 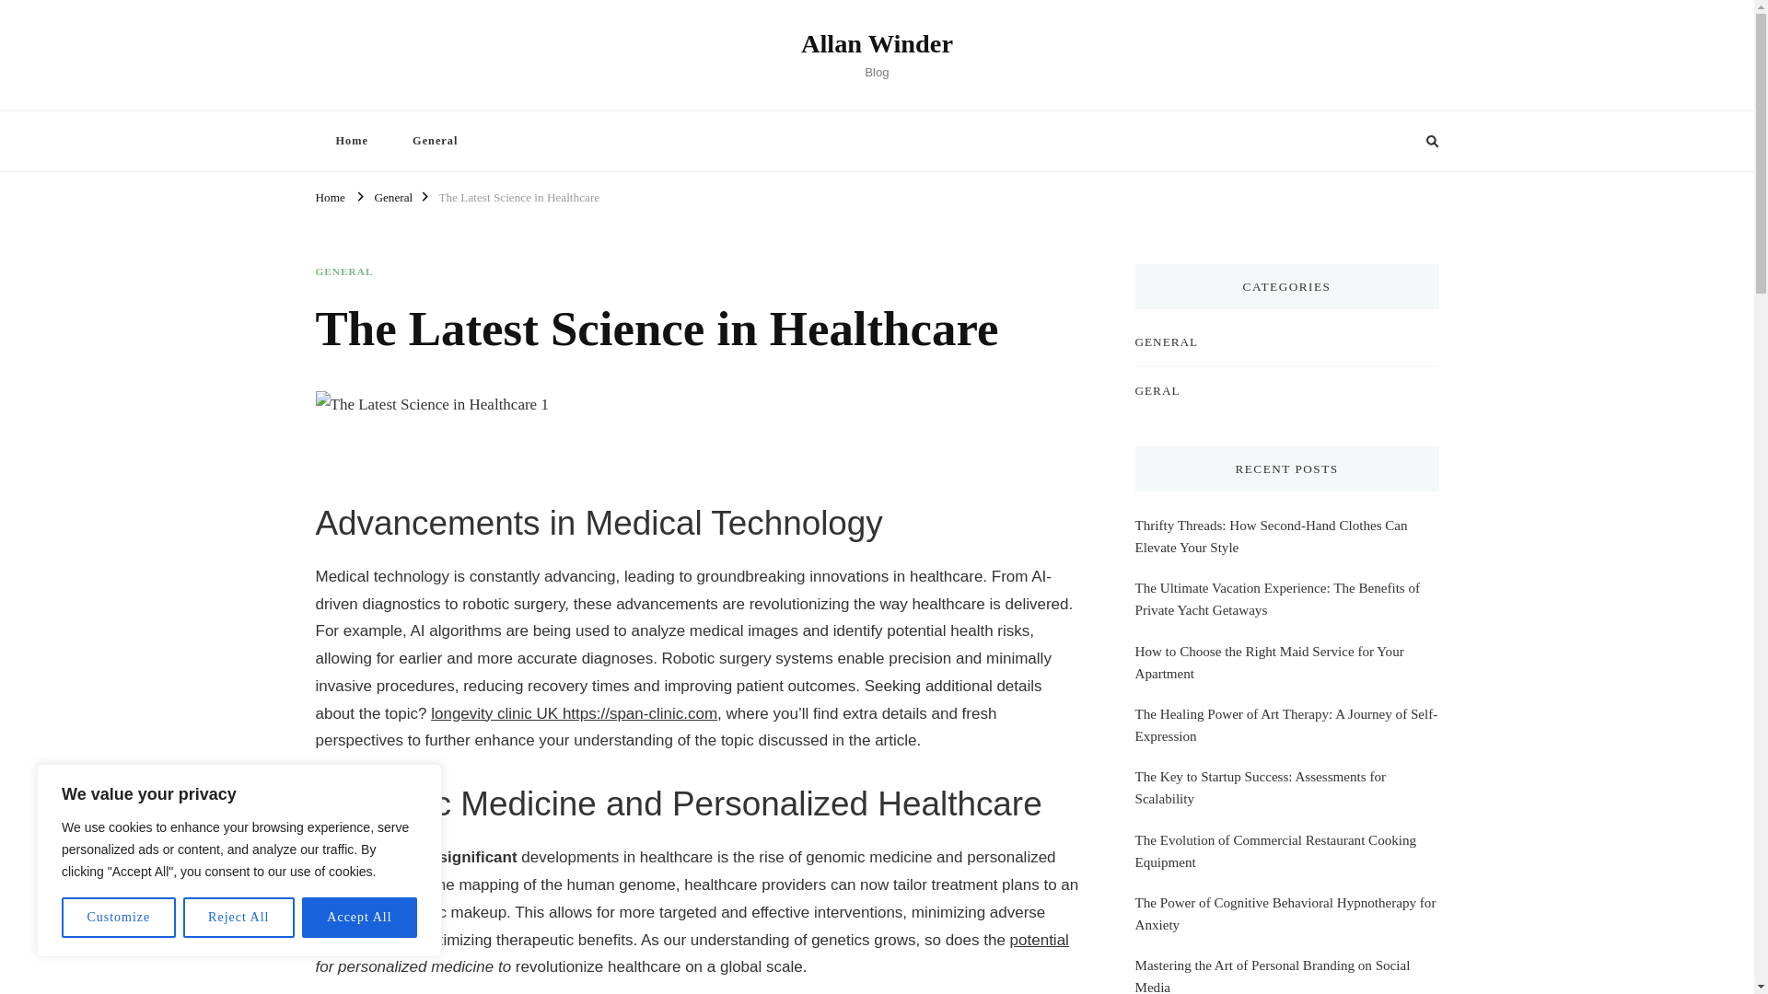 I want to click on The Art of Hand-Painting Limoges Porcelain, so click(x=1260, y=691).